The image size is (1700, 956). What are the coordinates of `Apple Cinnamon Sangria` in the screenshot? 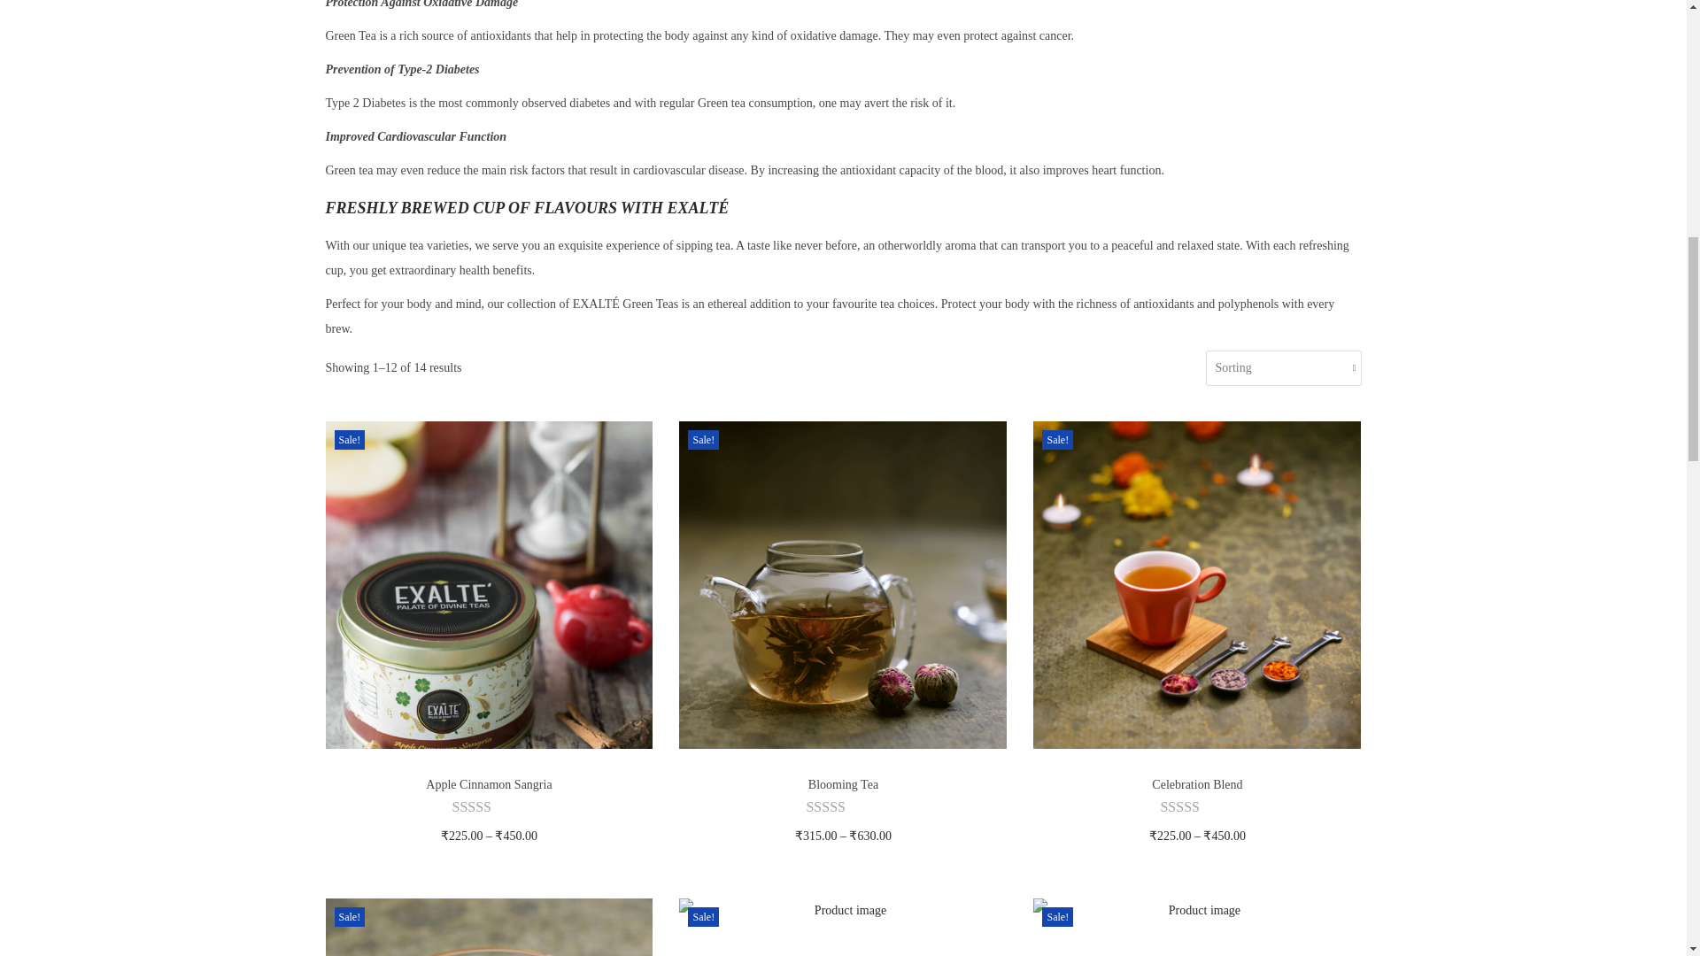 It's located at (489, 784).